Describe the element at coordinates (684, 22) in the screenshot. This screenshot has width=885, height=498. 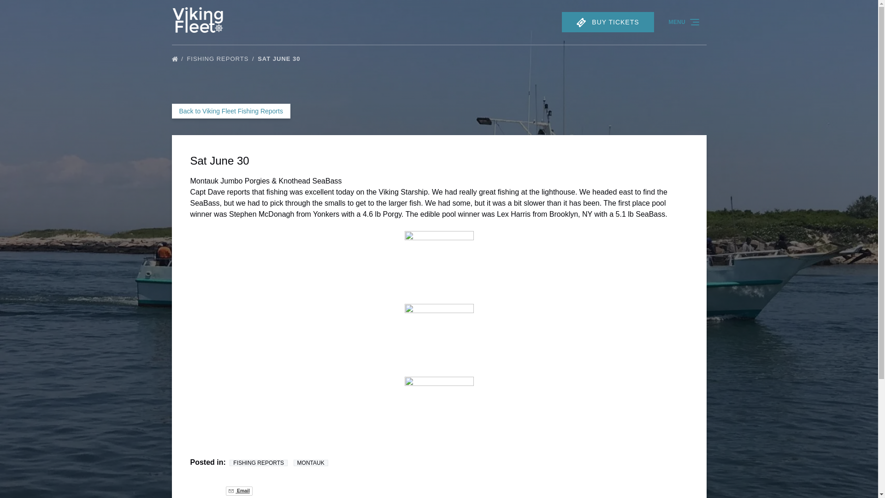
I see `MENU` at that location.